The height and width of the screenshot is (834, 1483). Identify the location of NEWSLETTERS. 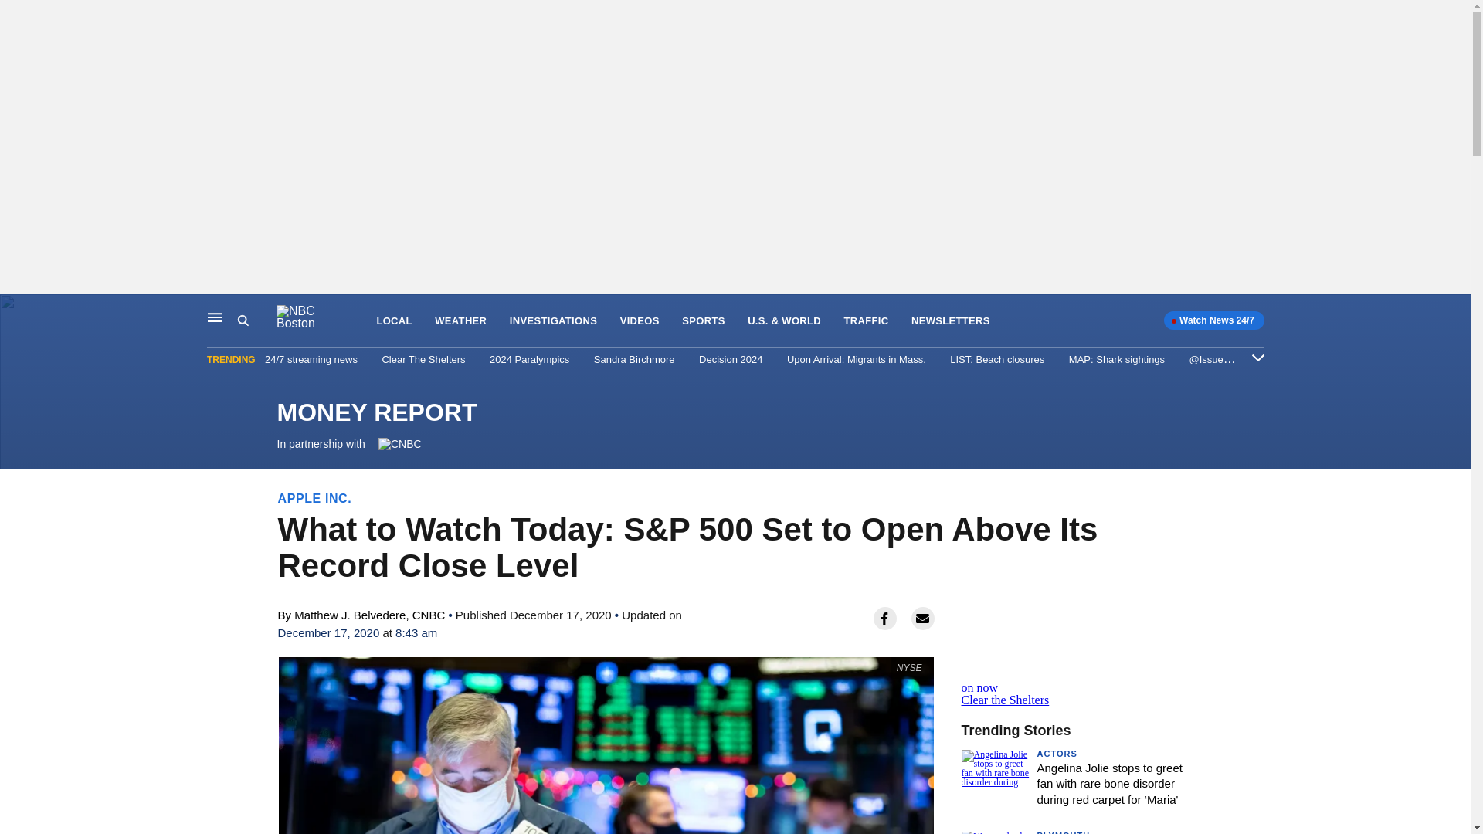
(951, 321).